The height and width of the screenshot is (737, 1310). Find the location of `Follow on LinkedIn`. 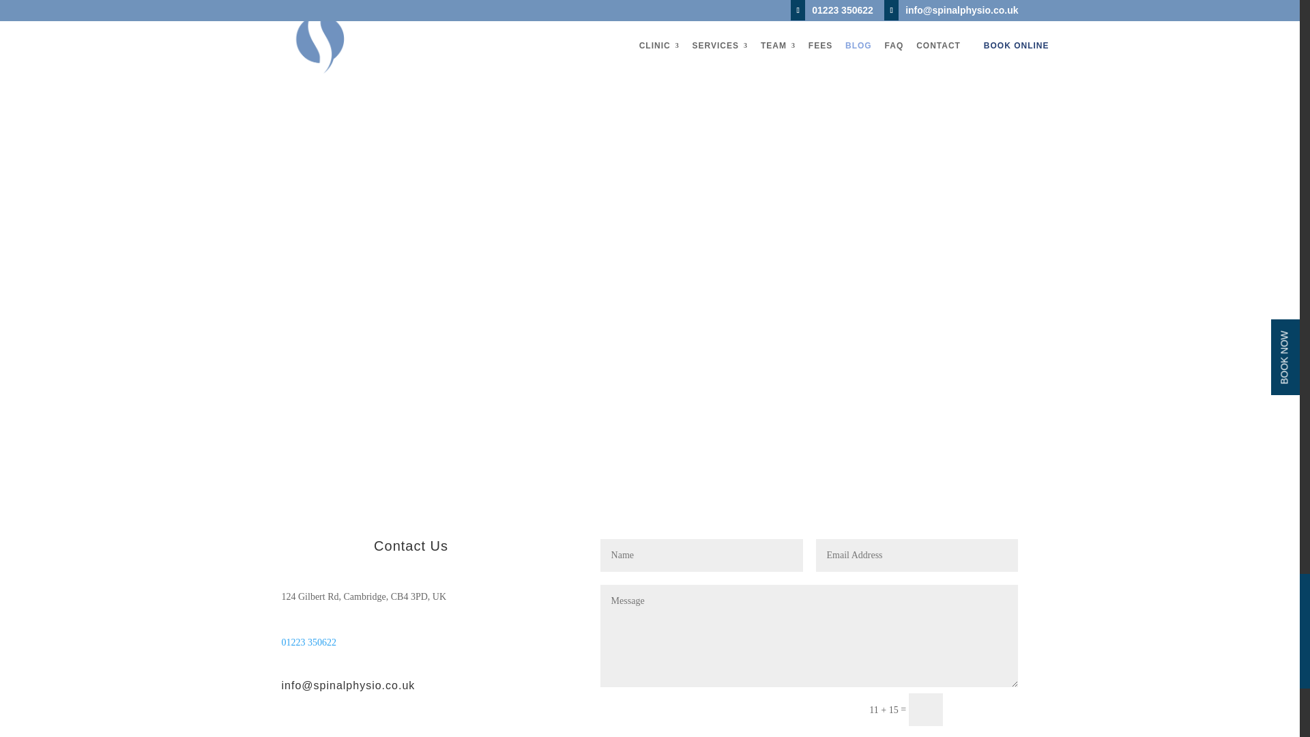

Follow on LinkedIn is located at coordinates (347, 732).